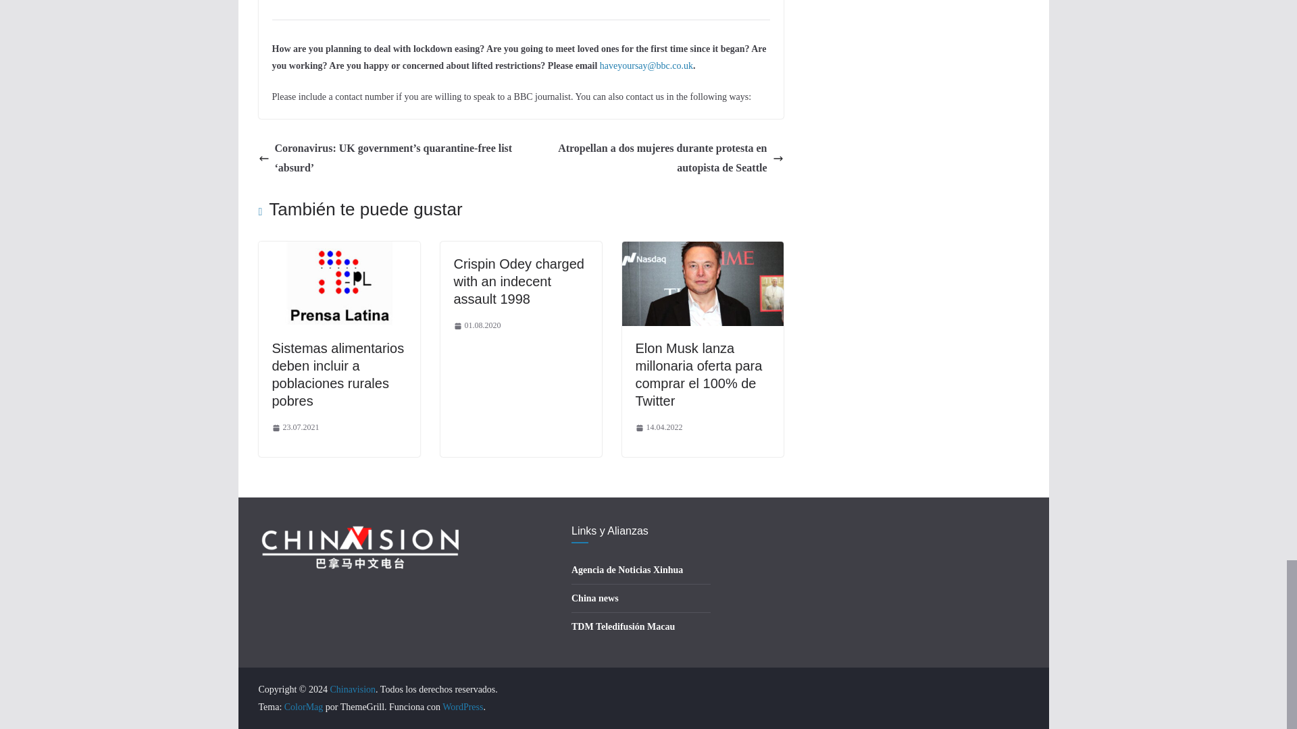  What do you see at coordinates (658, 428) in the screenshot?
I see `14.04.2022` at bounding box center [658, 428].